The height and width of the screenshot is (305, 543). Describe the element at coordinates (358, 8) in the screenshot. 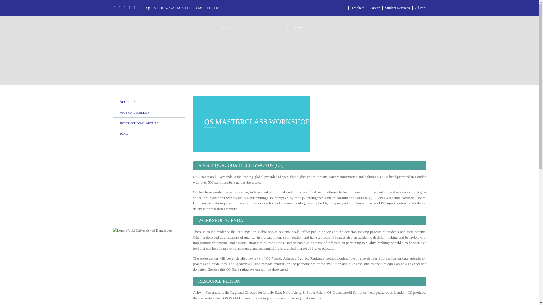

I see `Teachers` at that location.